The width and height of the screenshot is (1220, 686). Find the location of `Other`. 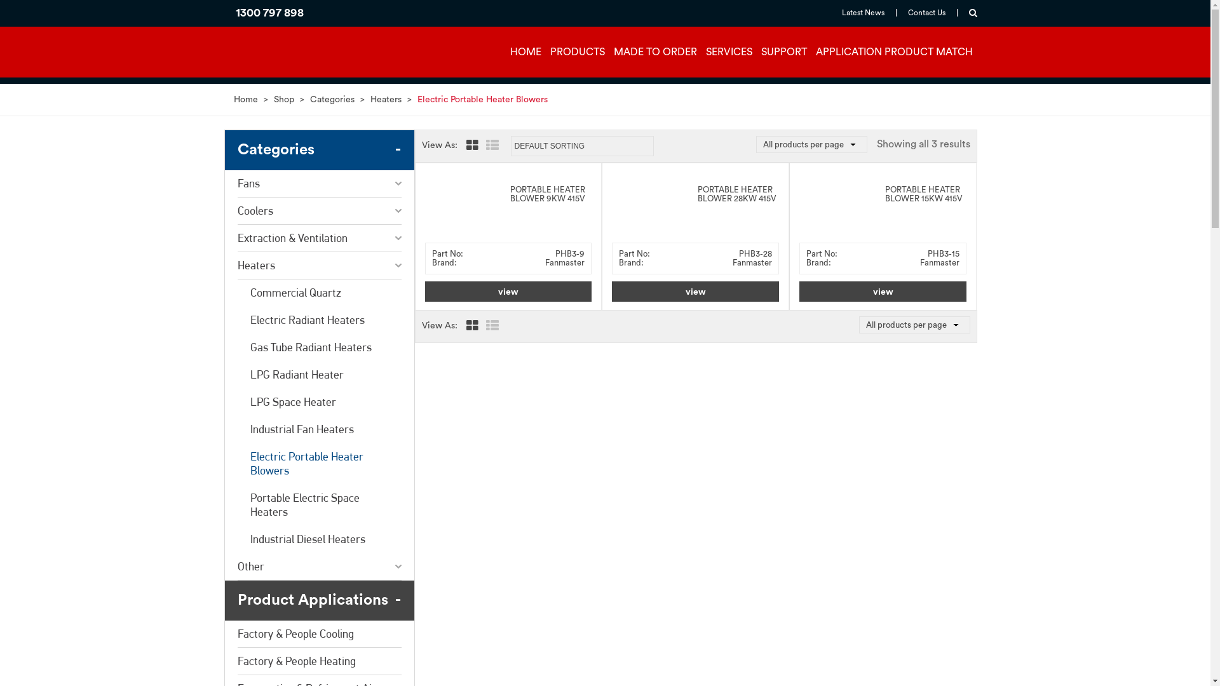

Other is located at coordinates (320, 567).